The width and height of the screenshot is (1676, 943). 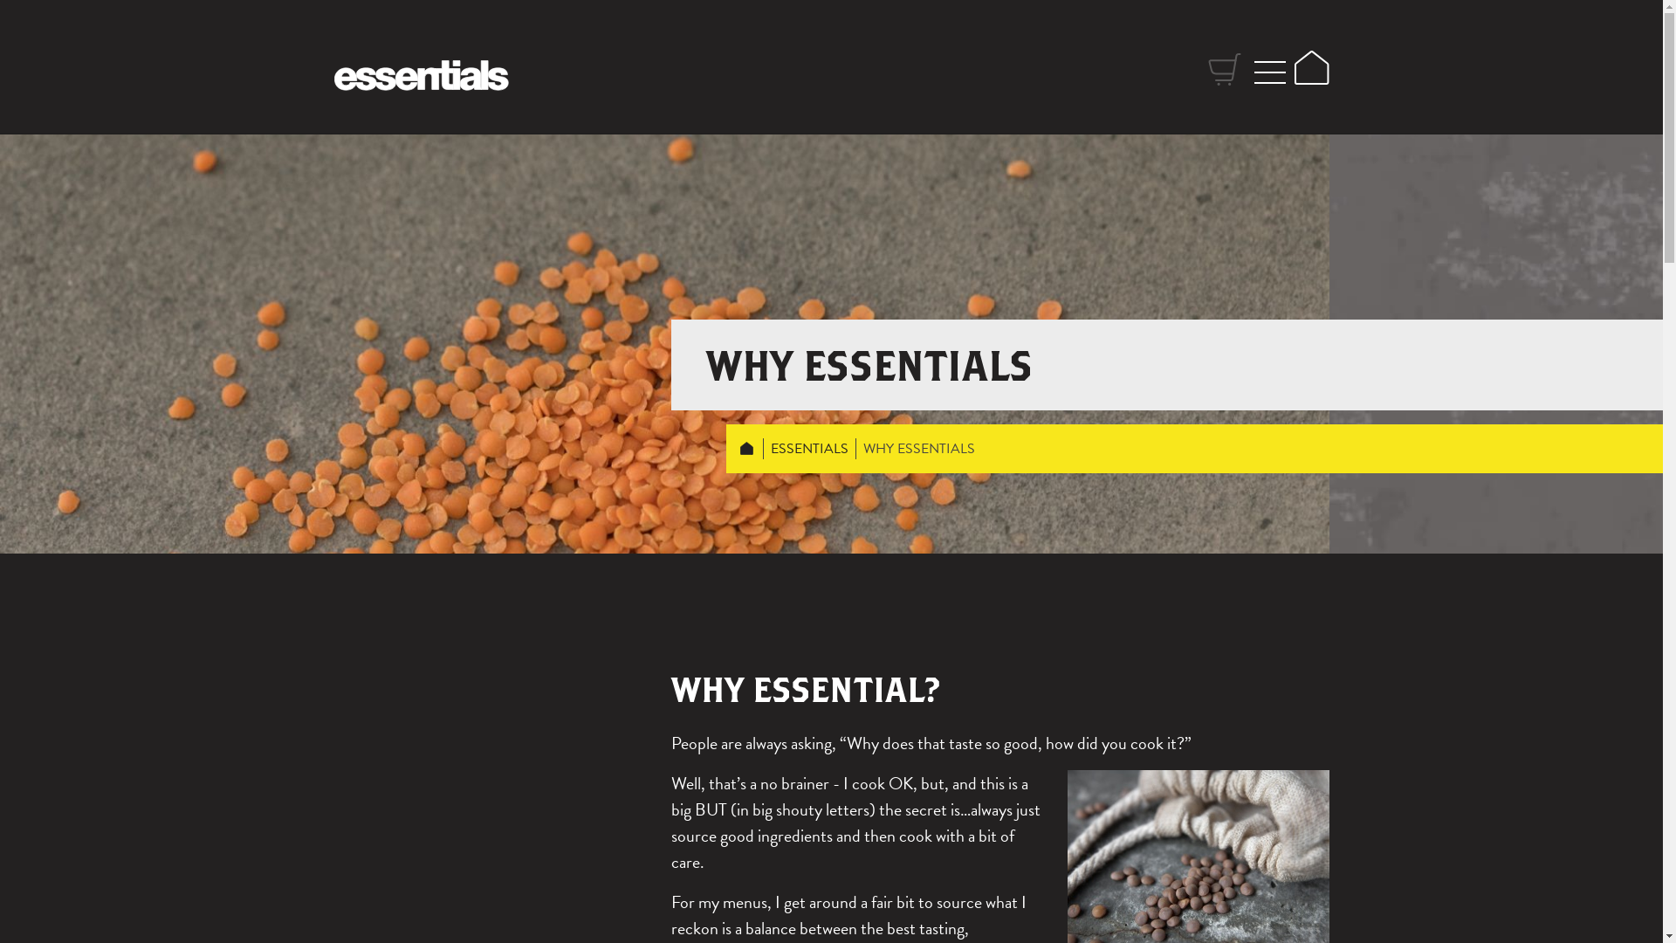 What do you see at coordinates (747, 449) in the screenshot?
I see `HOME` at bounding box center [747, 449].